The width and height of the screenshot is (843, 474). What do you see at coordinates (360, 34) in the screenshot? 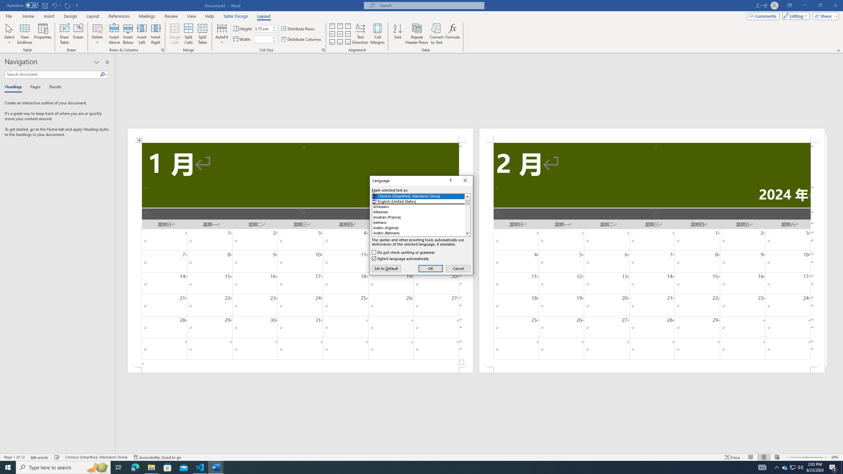
I see `Text Direction` at bounding box center [360, 34].